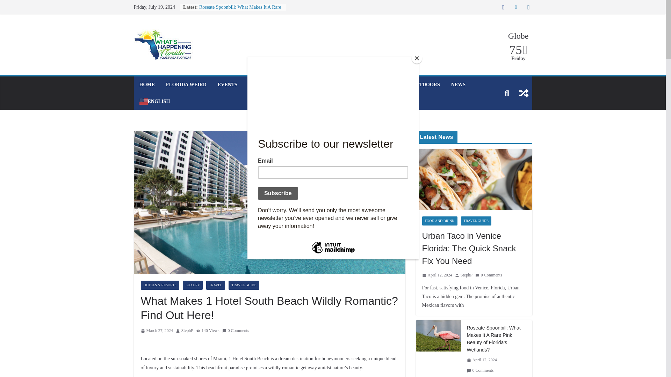 Image resolution: width=671 pixels, height=377 pixels. What do you see at coordinates (359, 84) in the screenshot?
I see `LUXURY` at bounding box center [359, 84].